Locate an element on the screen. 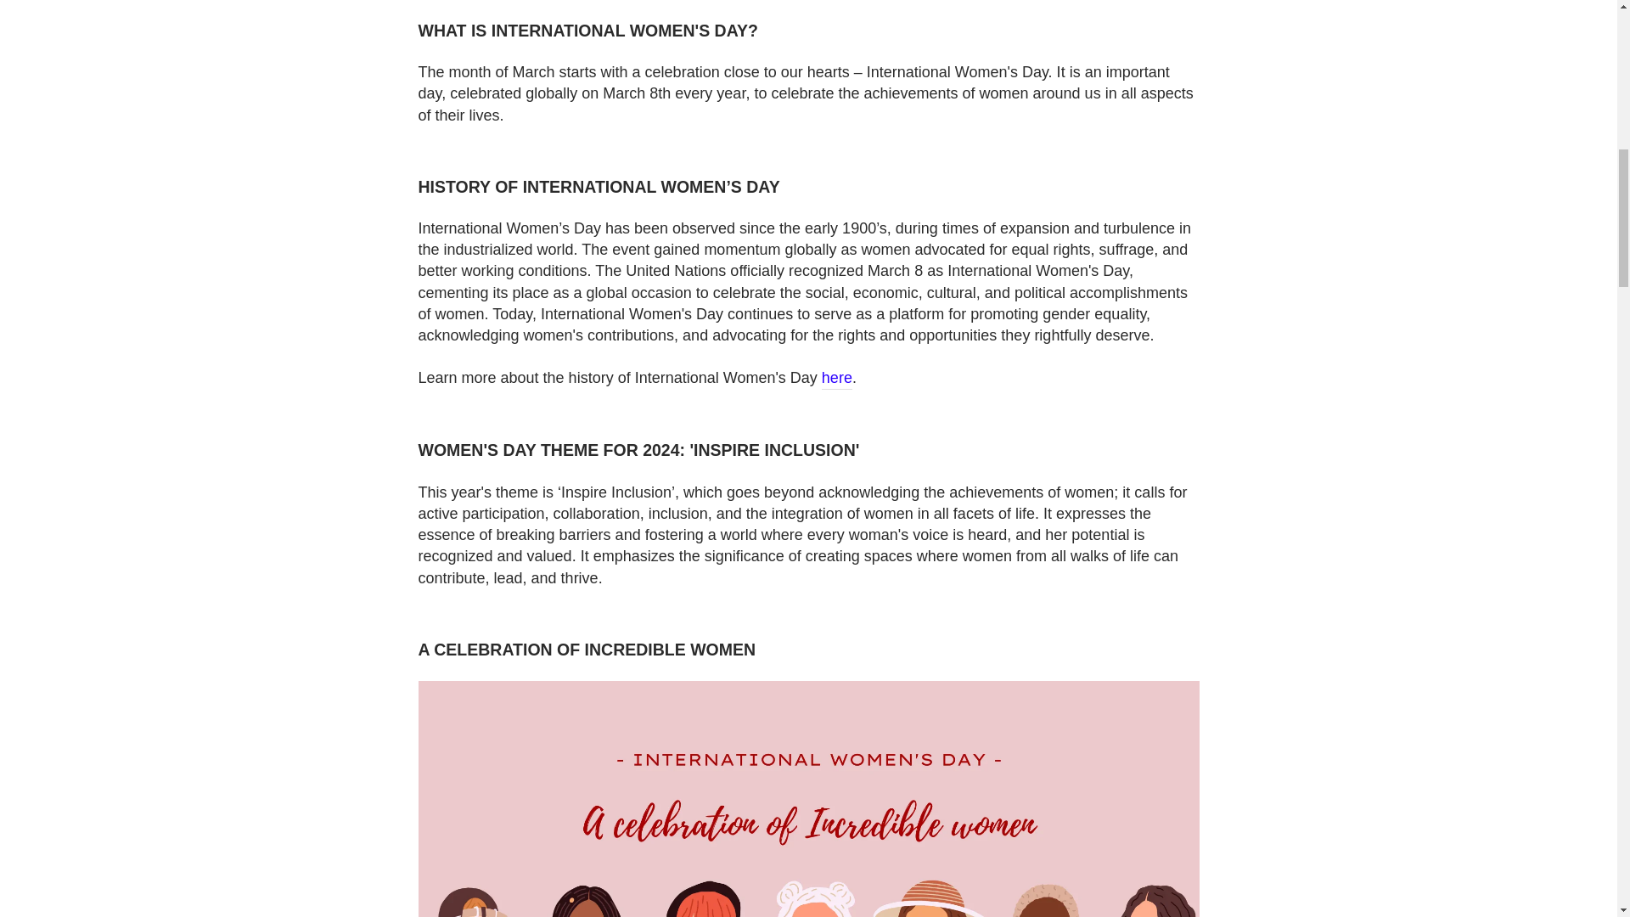 The width and height of the screenshot is (1630, 917). History of International Women's Day is located at coordinates (837, 379).